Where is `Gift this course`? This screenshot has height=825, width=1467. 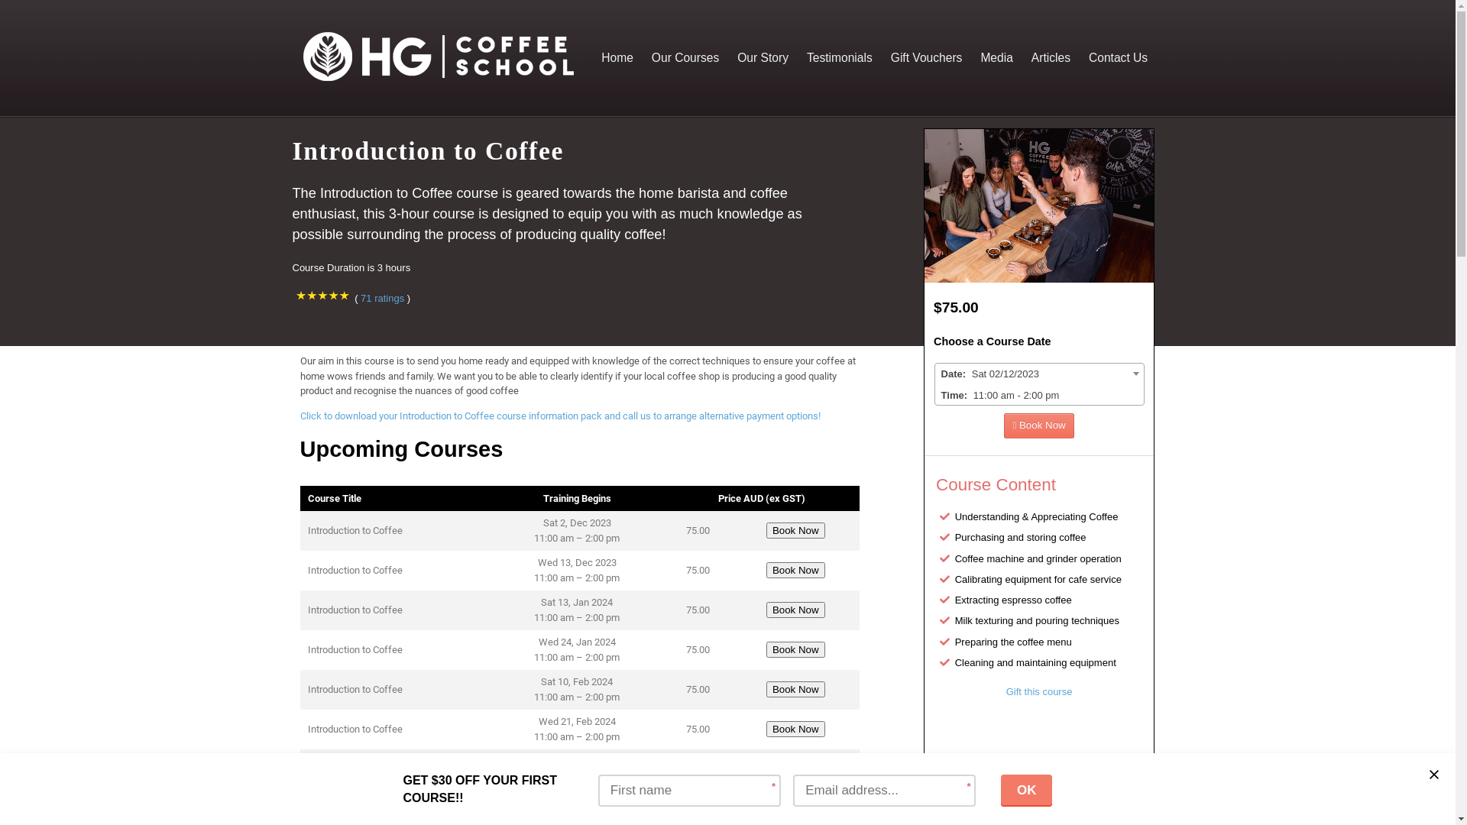
Gift this course is located at coordinates (1039, 692).